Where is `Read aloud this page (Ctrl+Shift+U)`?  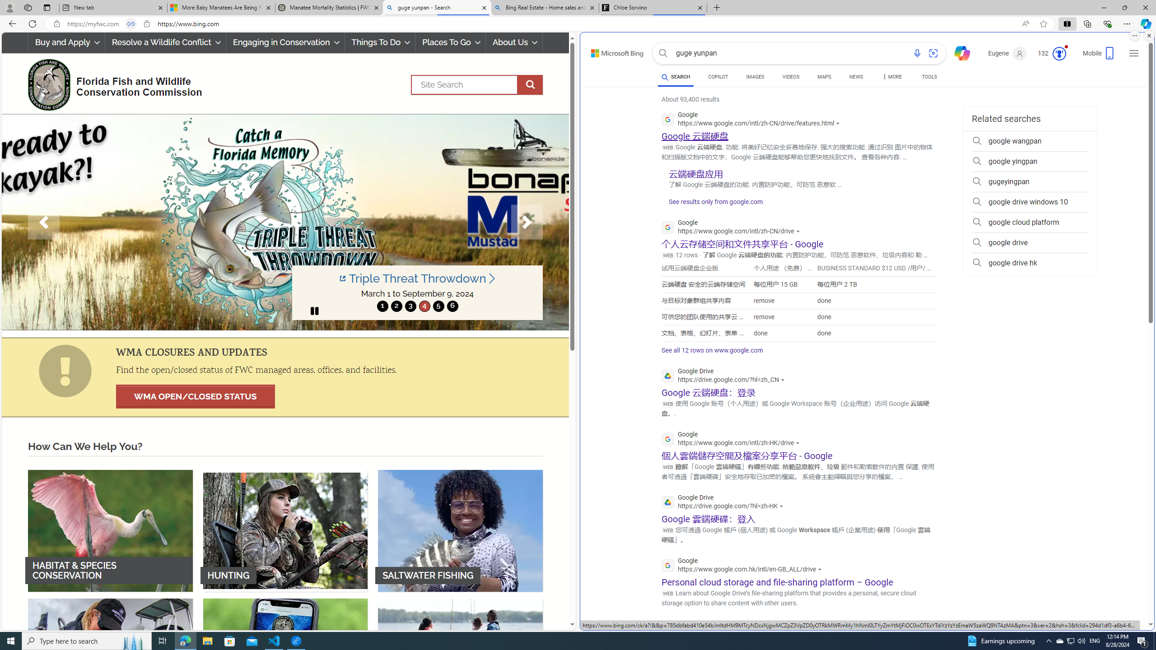 Read aloud this page (Ctrl+Shift+U) is located at coordinates (1025, 24).